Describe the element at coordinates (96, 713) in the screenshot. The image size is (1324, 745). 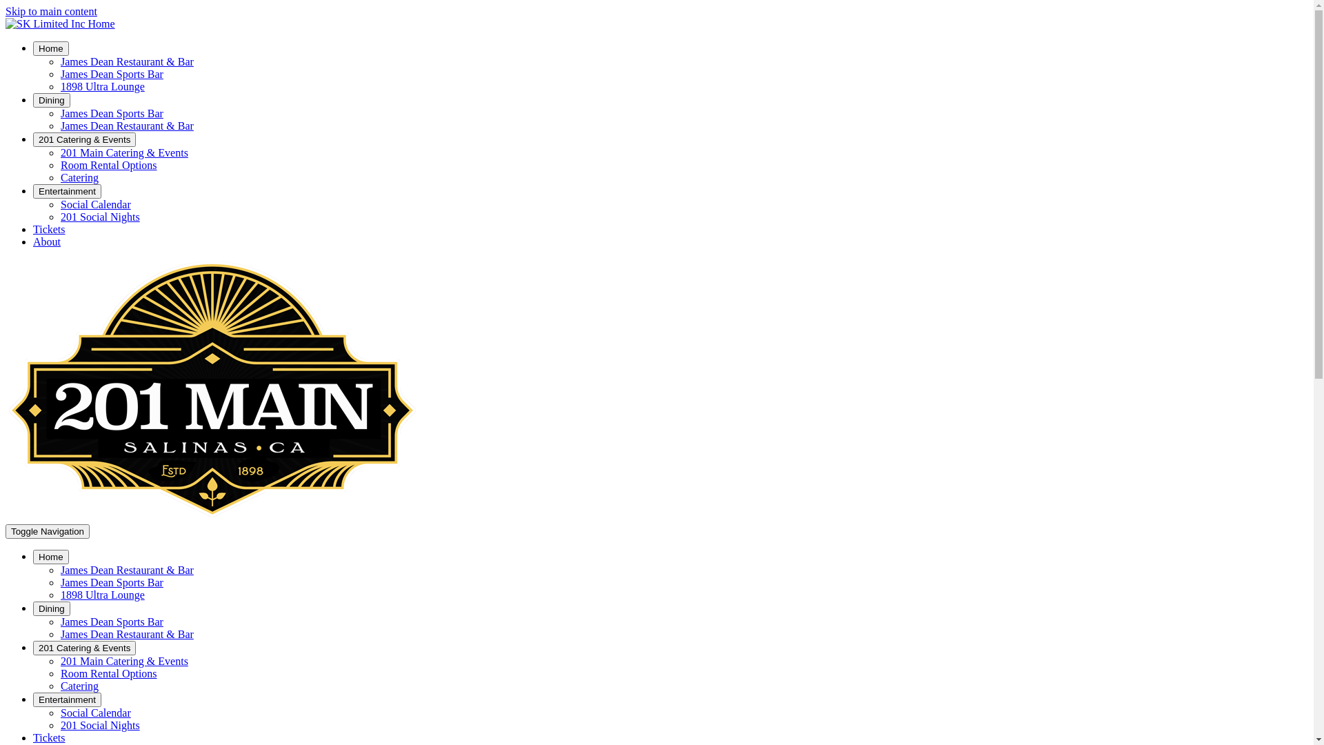
I see `Social Calendar` at that location.